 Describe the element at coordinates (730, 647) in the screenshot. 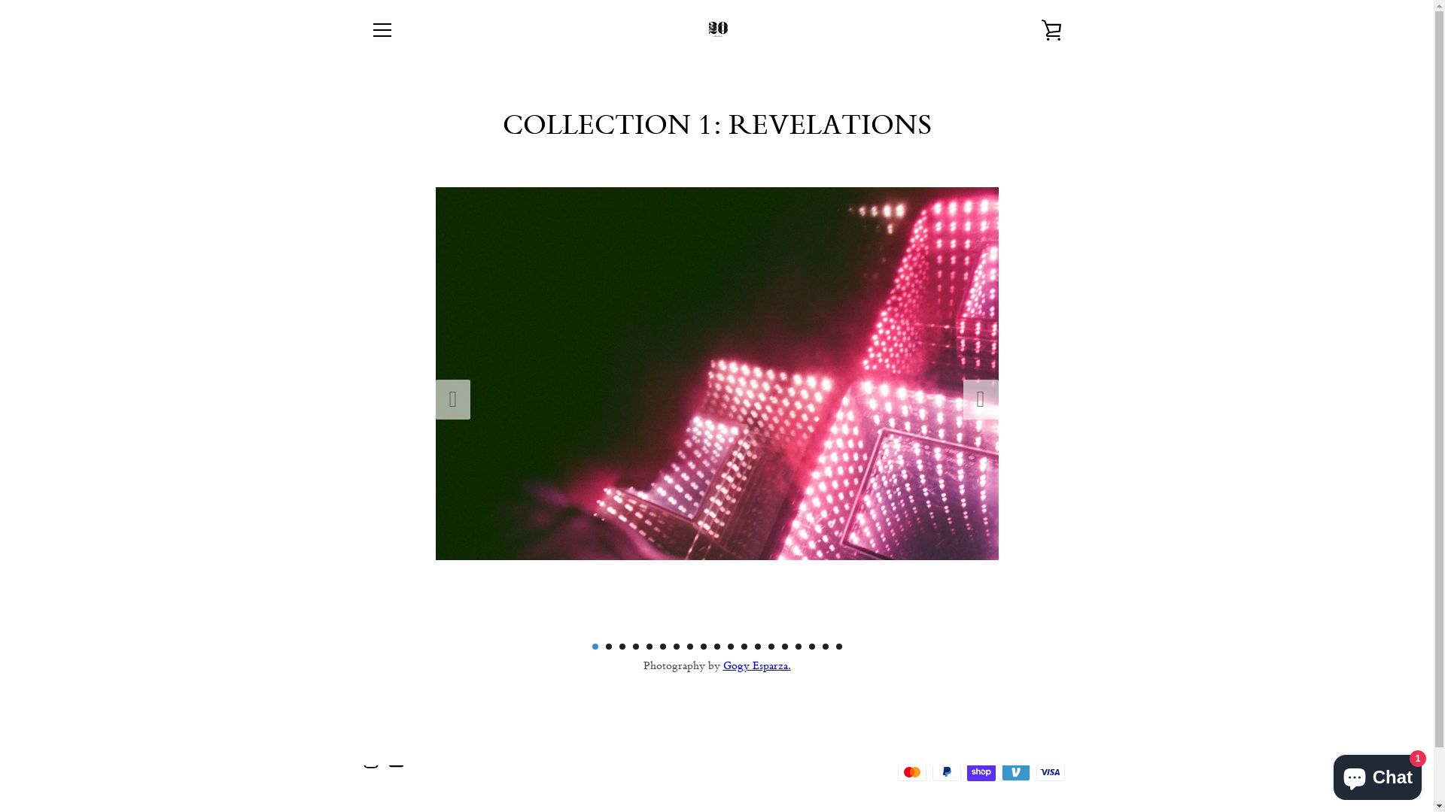

I see `11` at that location.